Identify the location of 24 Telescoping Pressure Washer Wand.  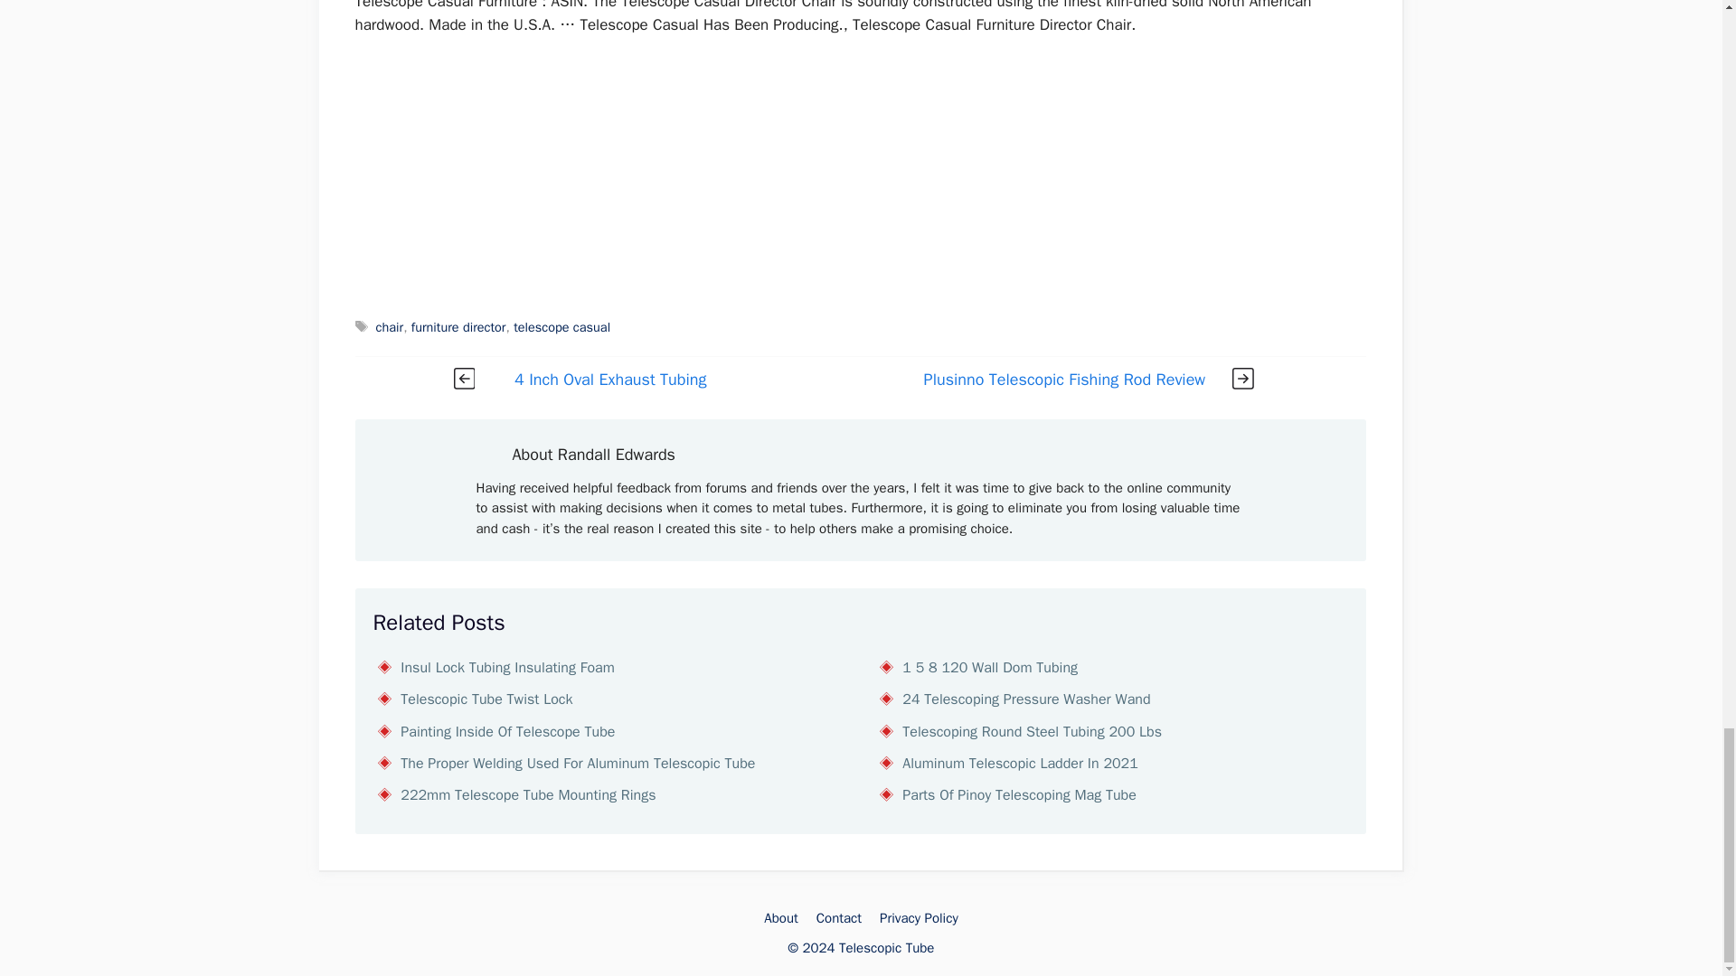
(1025, 699).